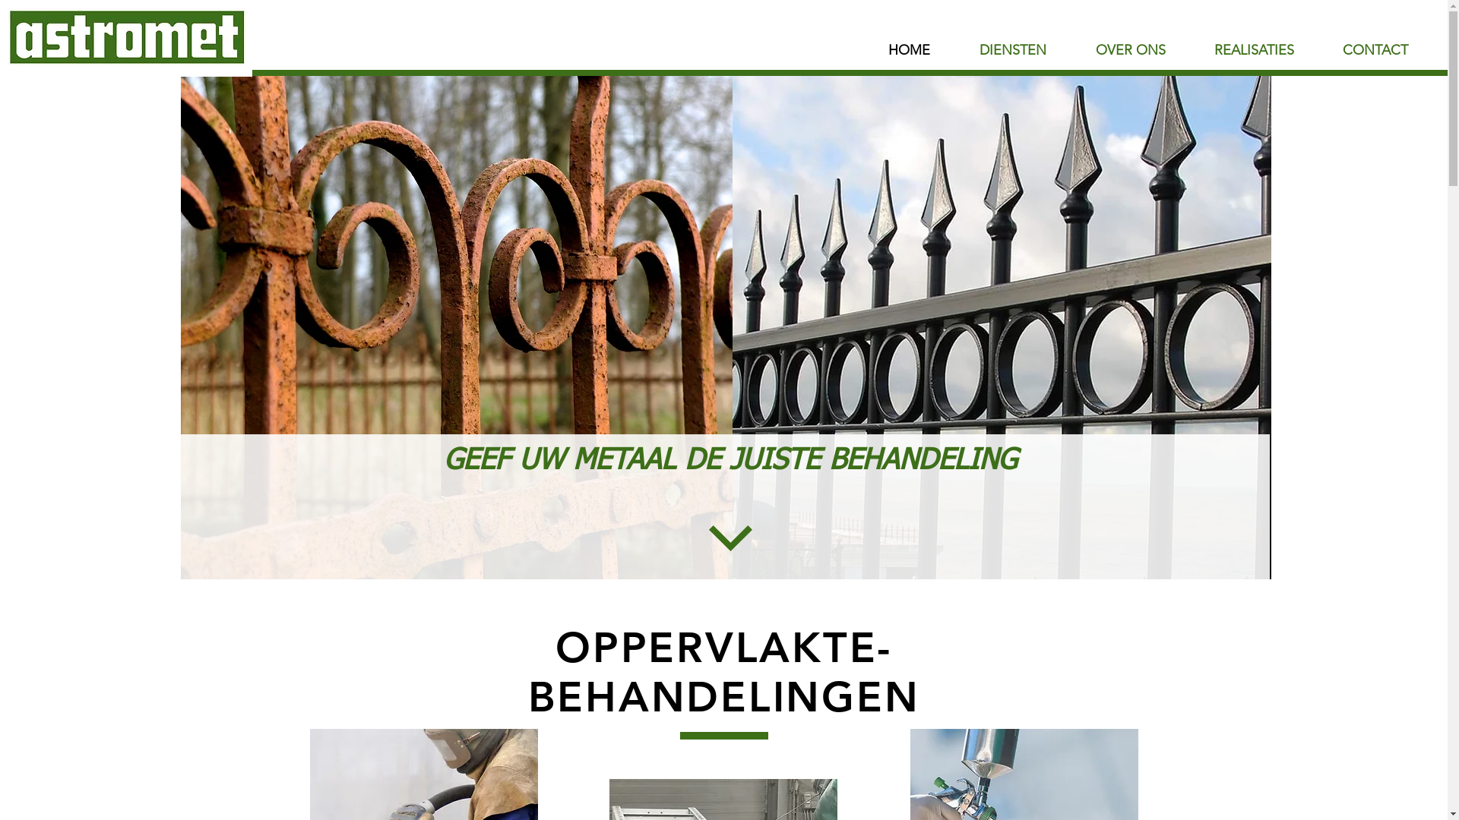  Describe the element at coordinates (1012, 50) in the screenshot. I see `DIENSTEN` at that location.